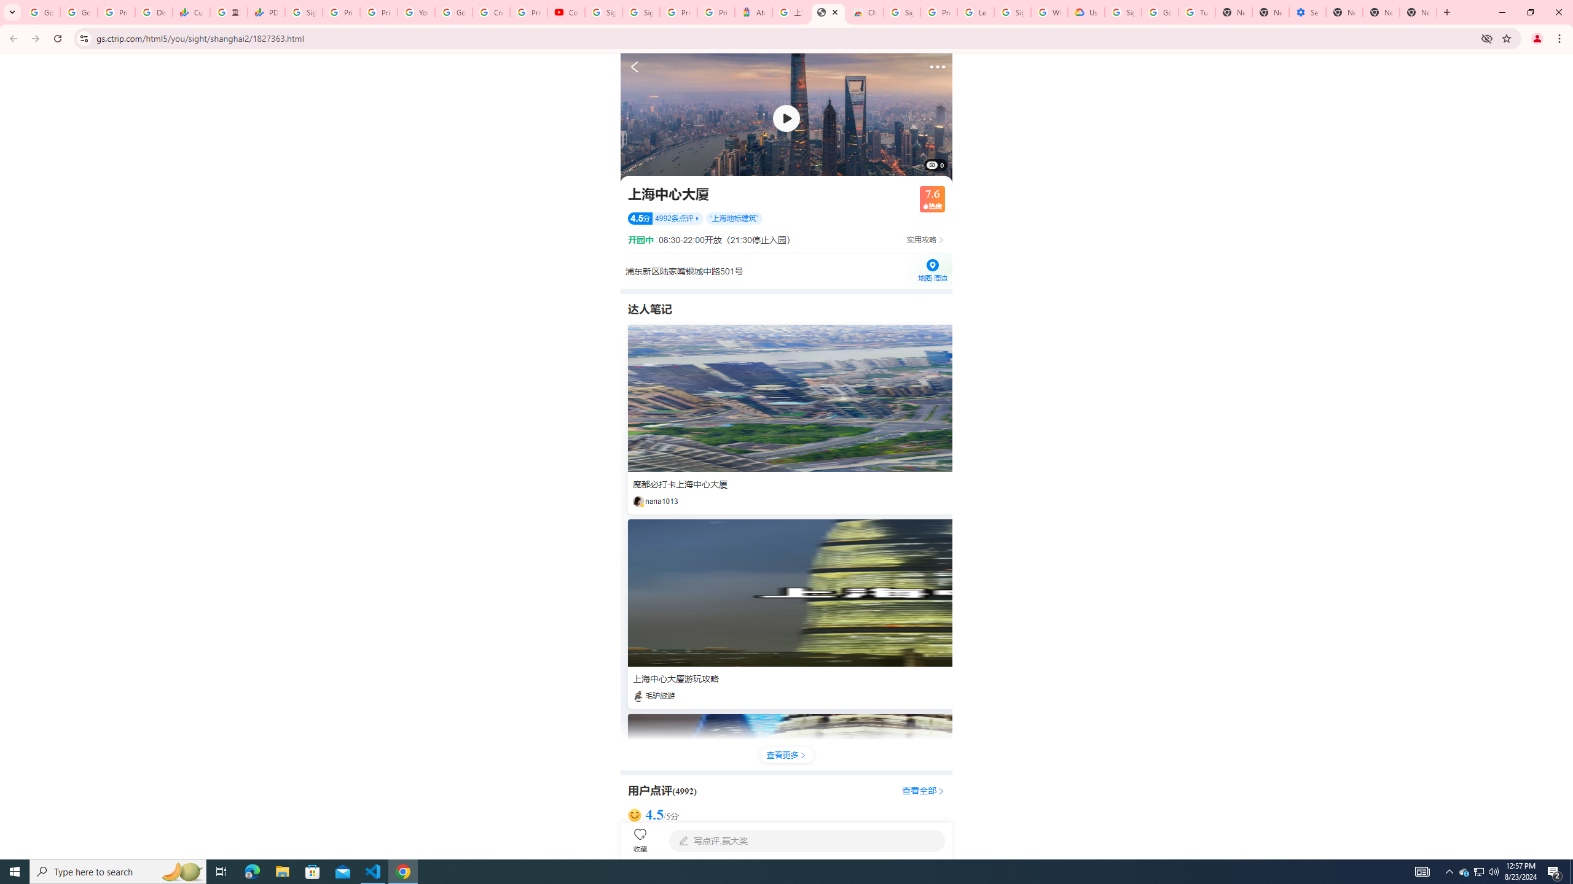 The height and width of the screenshot is (884, 1573). Describe the element at coordinates (603, 12) in the screenshot. I see `Sign in - Google Accounts` at that location.